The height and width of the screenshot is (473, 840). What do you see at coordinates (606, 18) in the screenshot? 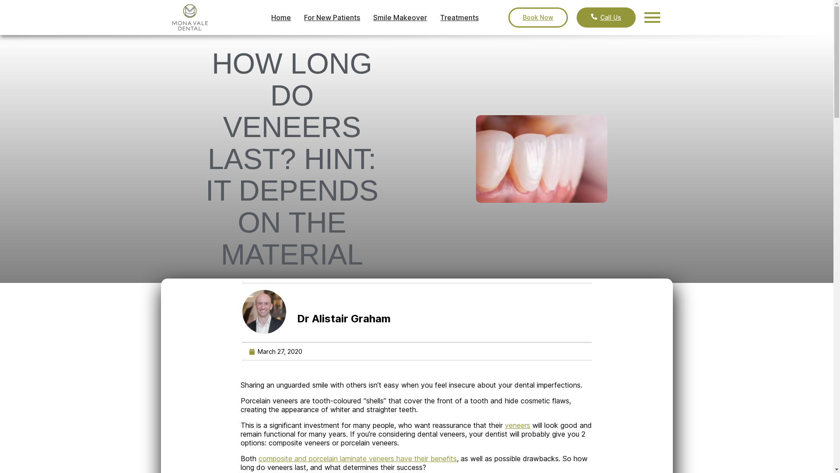
I see `Call Us` at bounding box center [606, 18].